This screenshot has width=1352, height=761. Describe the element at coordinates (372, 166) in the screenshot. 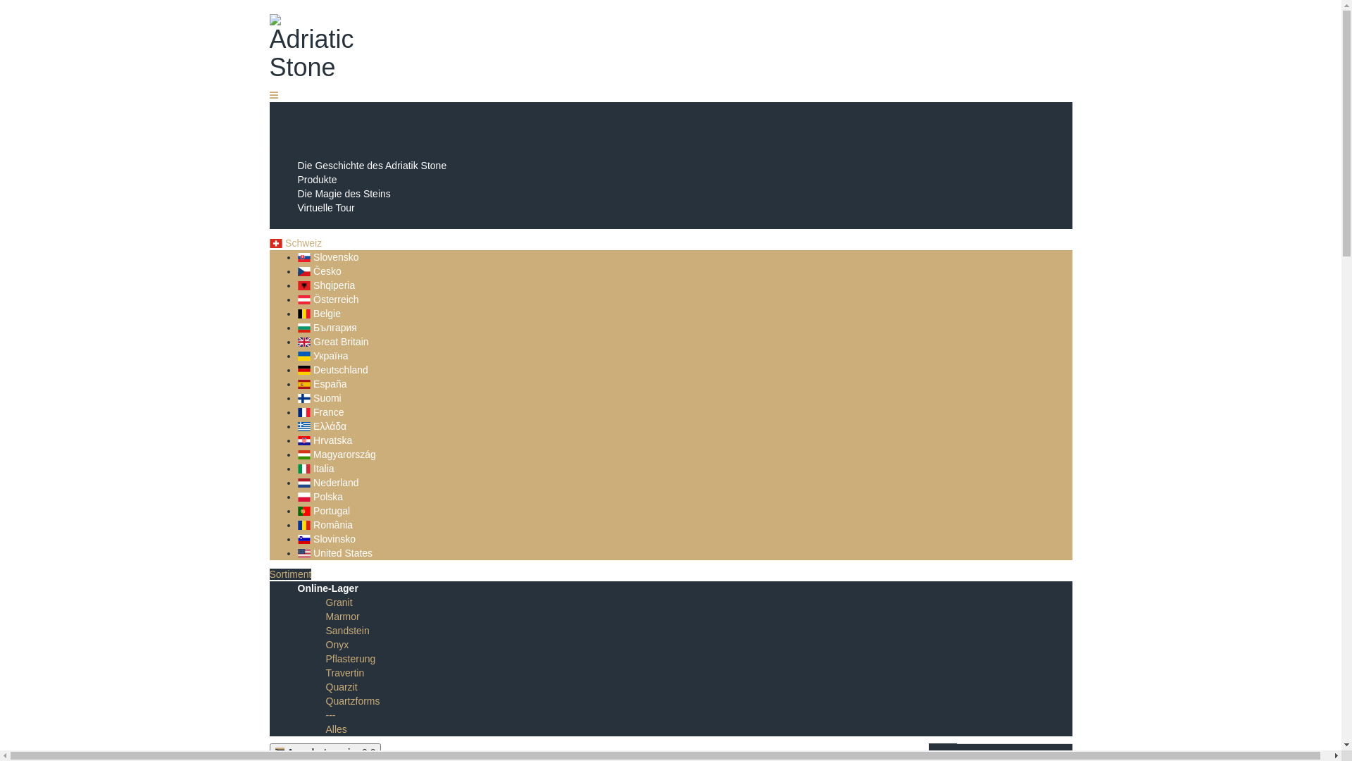

I see `Die Geschichte des Adriatik Stone` at that location.